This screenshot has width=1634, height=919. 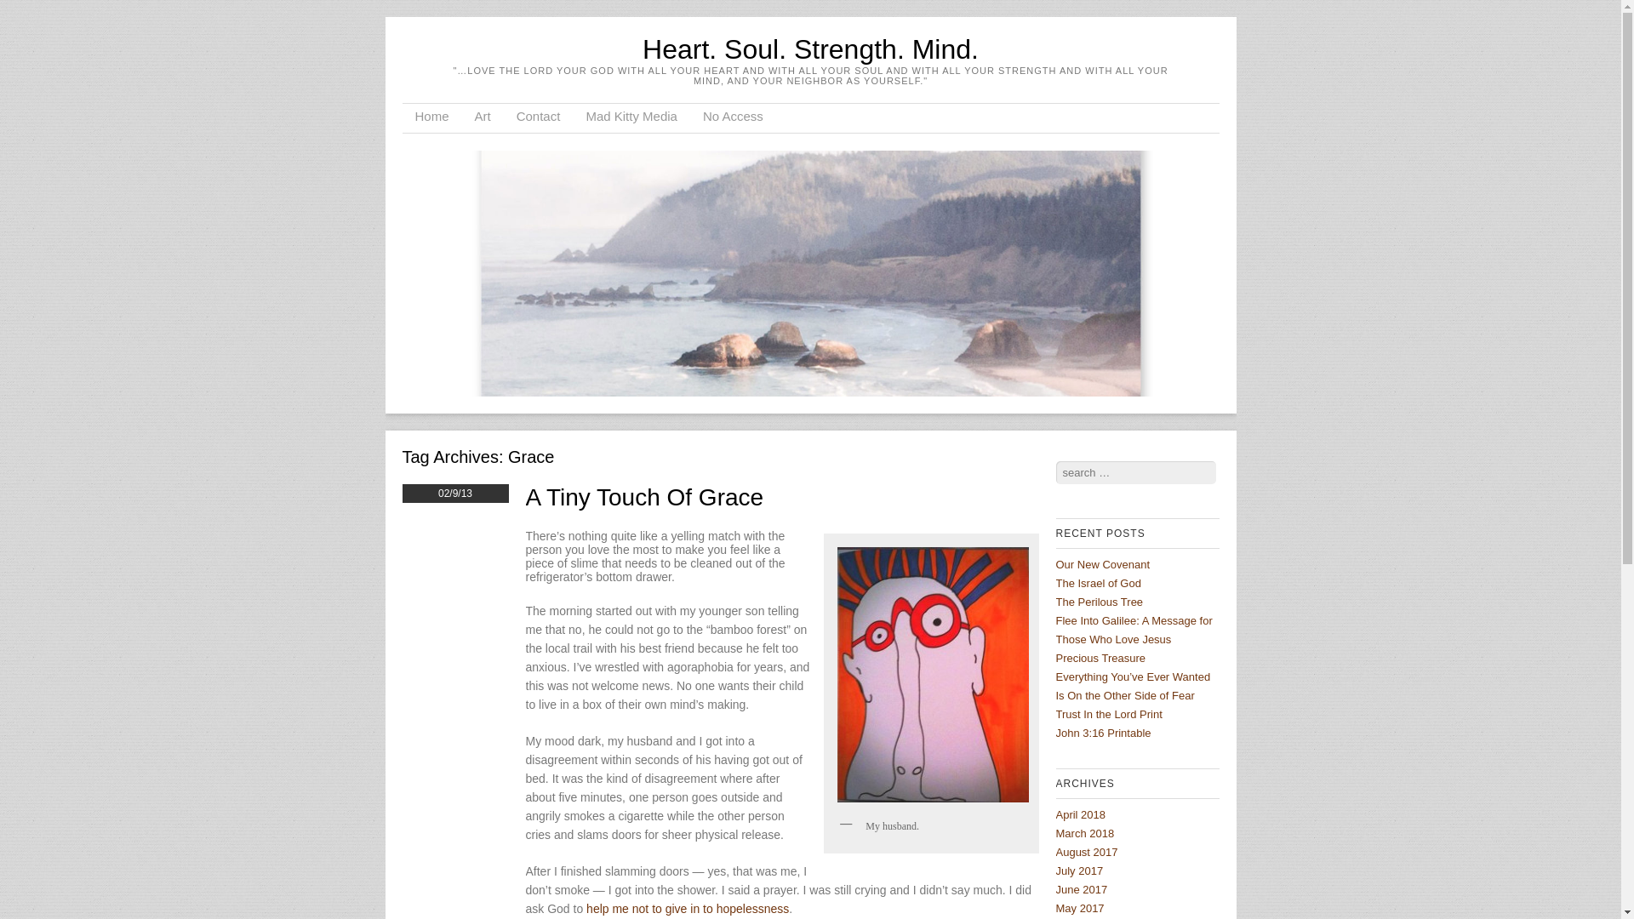 I want to click on Mad Kitty Media, so click(x=631, y=117).